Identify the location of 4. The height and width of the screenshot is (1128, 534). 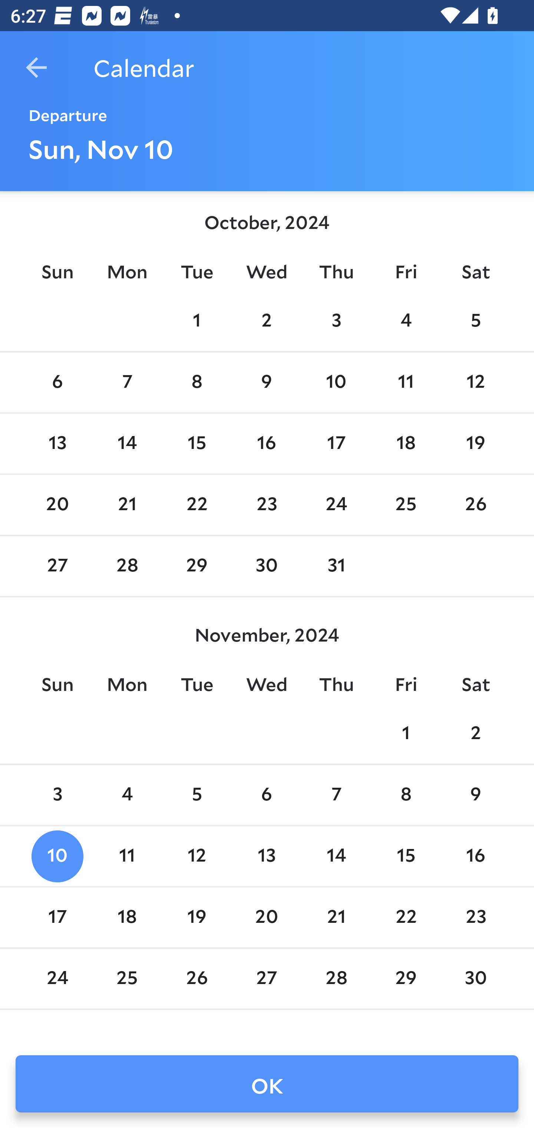
(127, 795).